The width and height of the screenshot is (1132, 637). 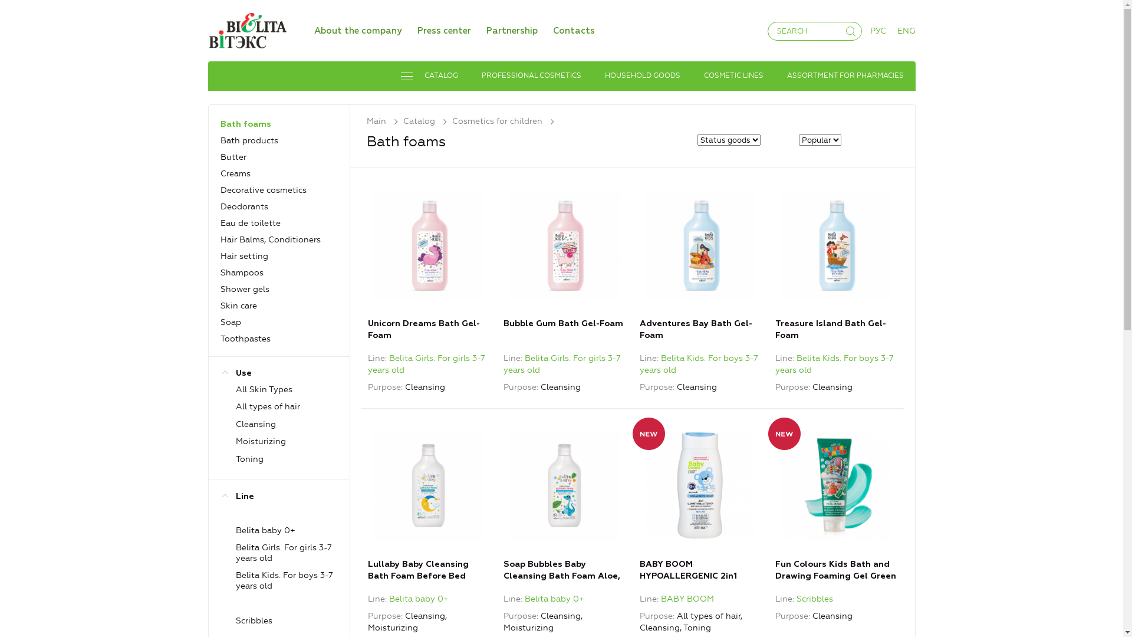 What do you see at coordinates (574, 31) in the screenshot?
I see `Contacts` at bounding box center [574, 31].